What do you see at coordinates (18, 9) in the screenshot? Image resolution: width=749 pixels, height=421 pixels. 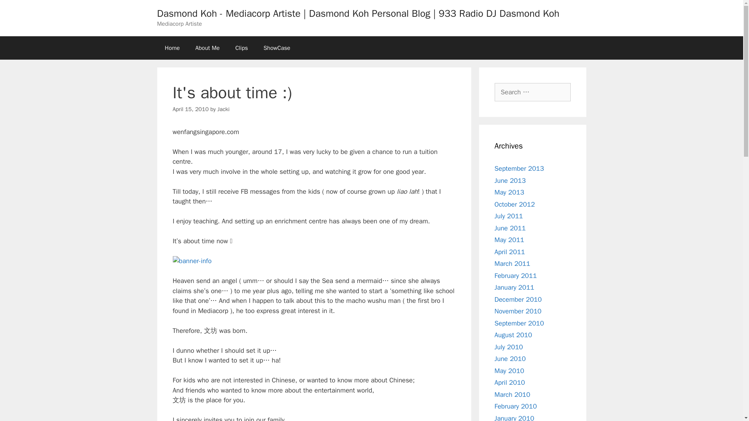 I see `Search` at bounding box center [18, 9].